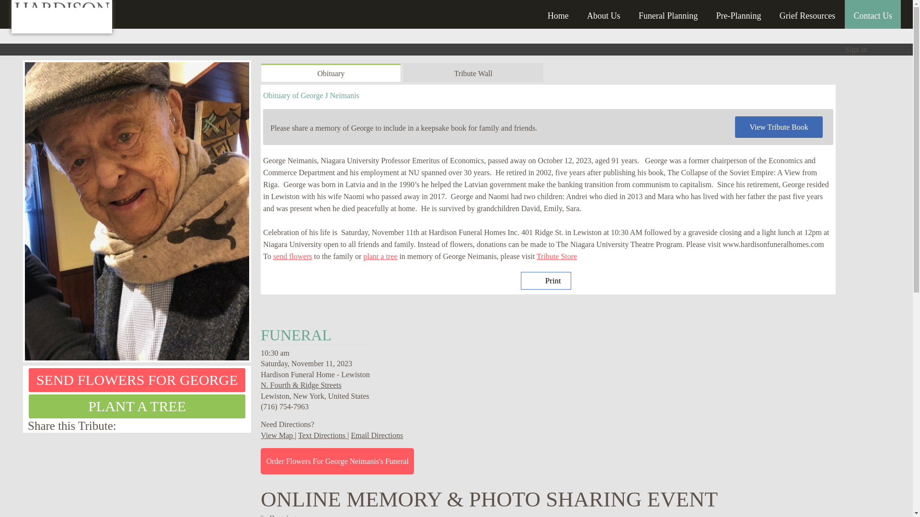 The width and height of the screenshot is (920, 517). What do you see at coordinates (856, 50) in the screenshot?
I see `Sign in` at bounding box center [856, 50].